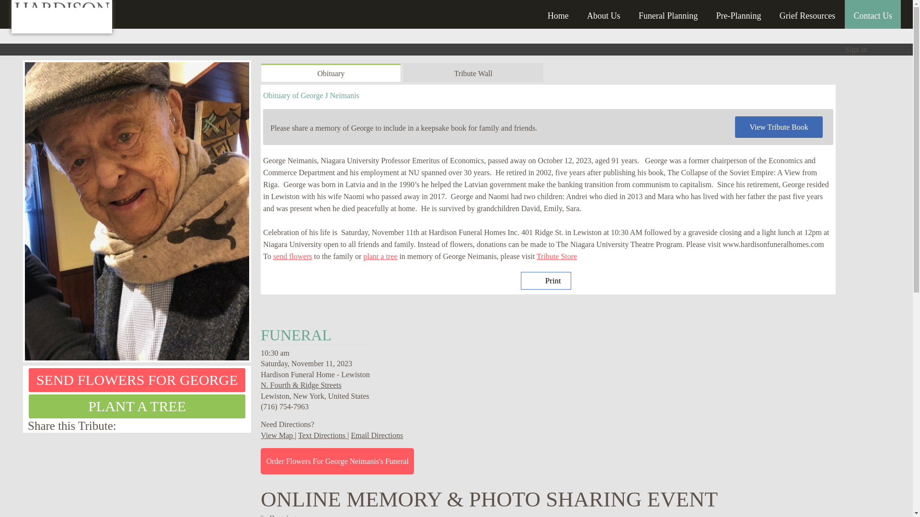 The width and height of the screenshot is (920, 517). What do you see at coordinates (856, 50) in the screenshot?
I see `Sign in` at bounding box center [856, 50].